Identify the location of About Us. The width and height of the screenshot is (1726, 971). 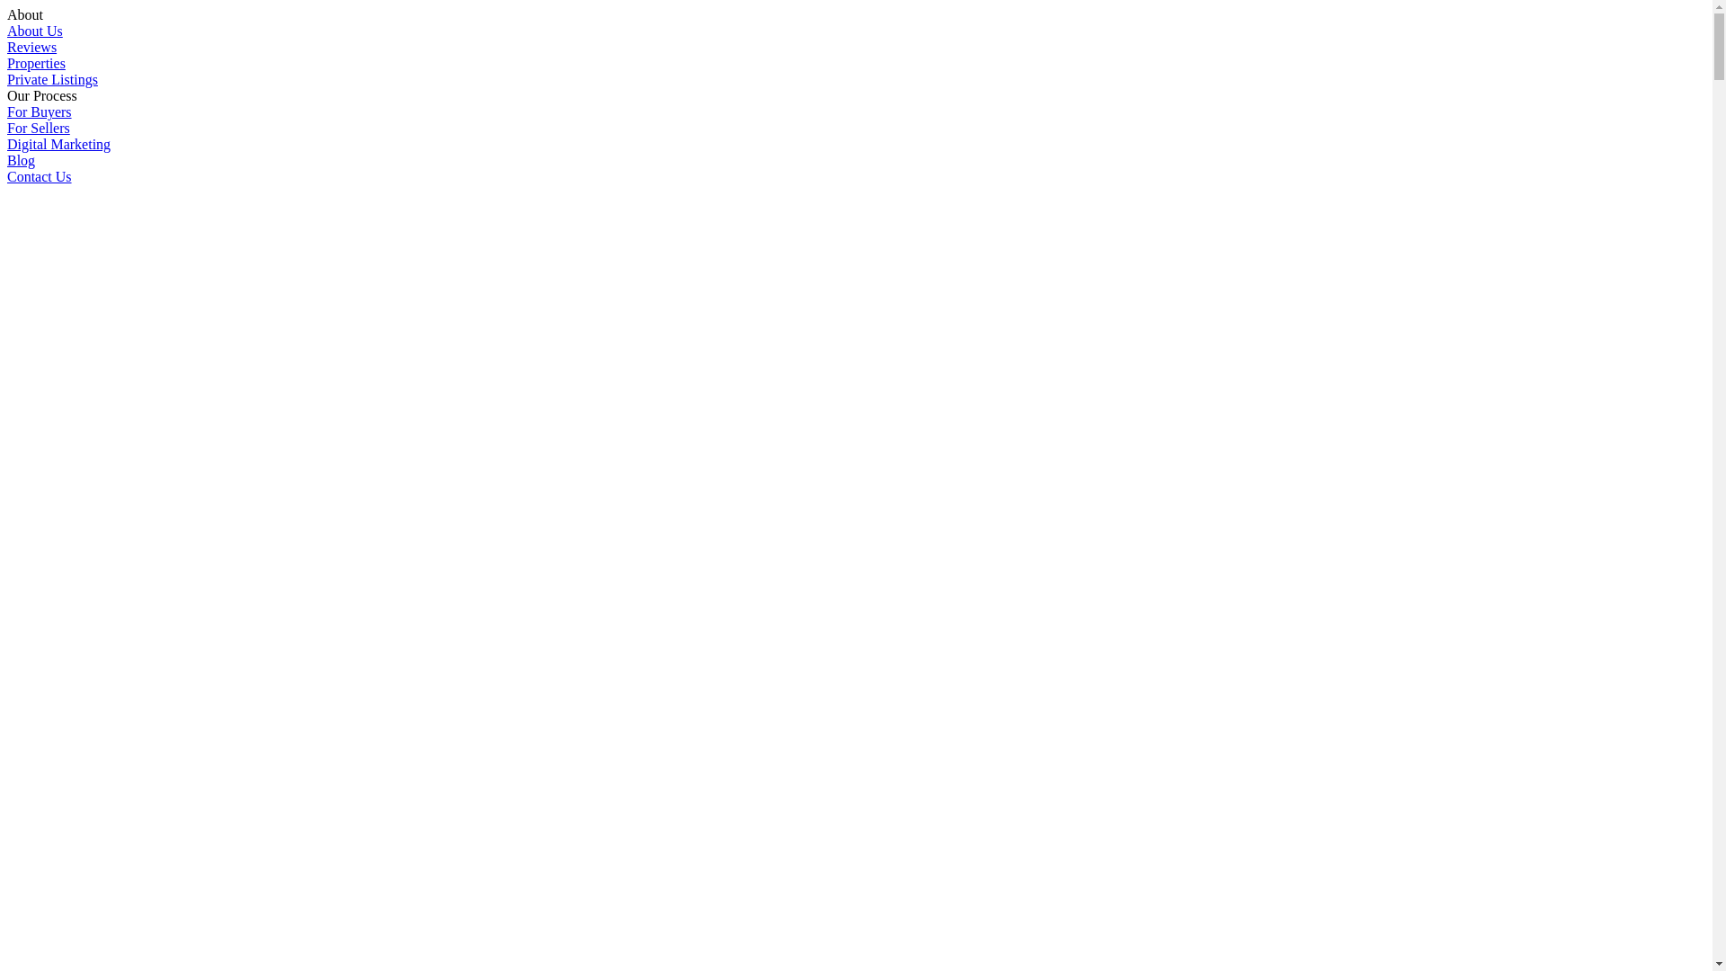
(35, 31).